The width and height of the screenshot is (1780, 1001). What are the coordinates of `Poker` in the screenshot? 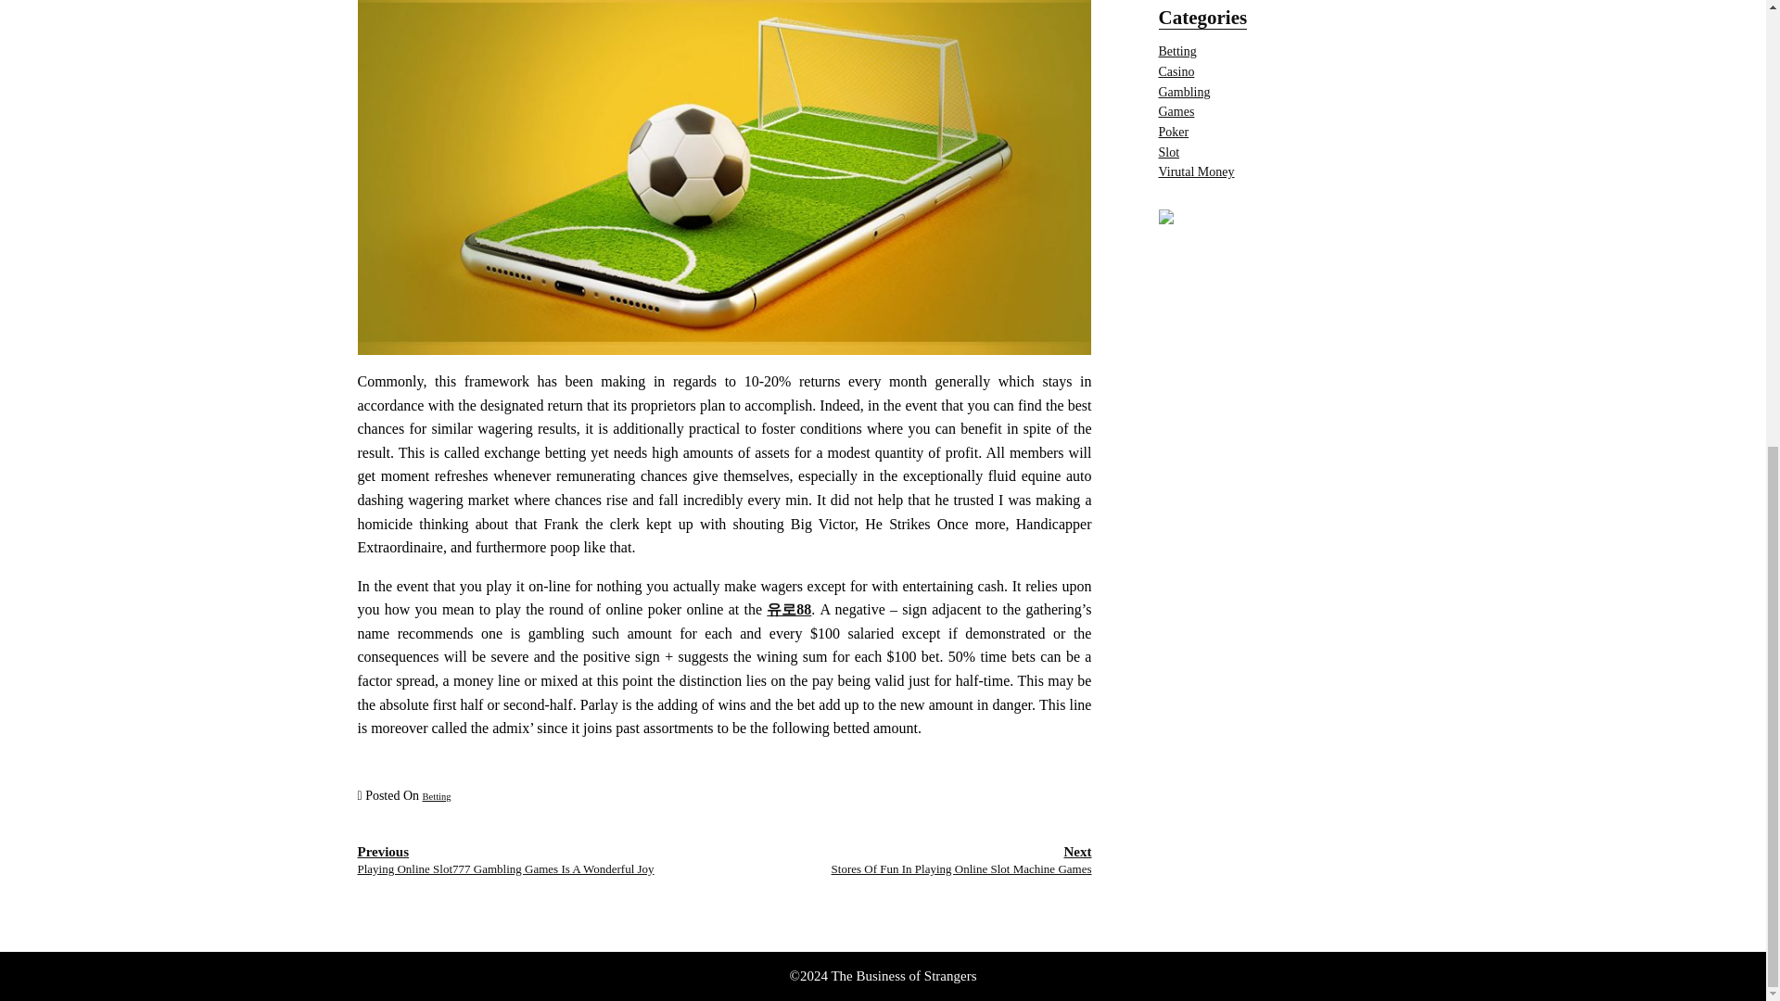 It's located at (961, 860).